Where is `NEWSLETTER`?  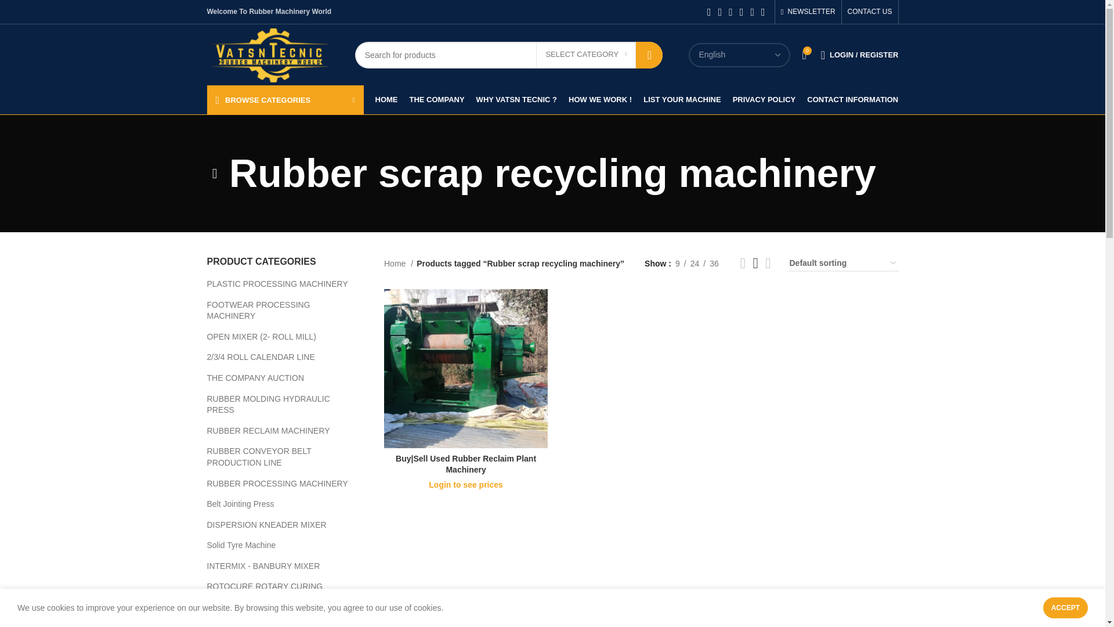 NEWSLETTER is located at coordinates (808, 12).